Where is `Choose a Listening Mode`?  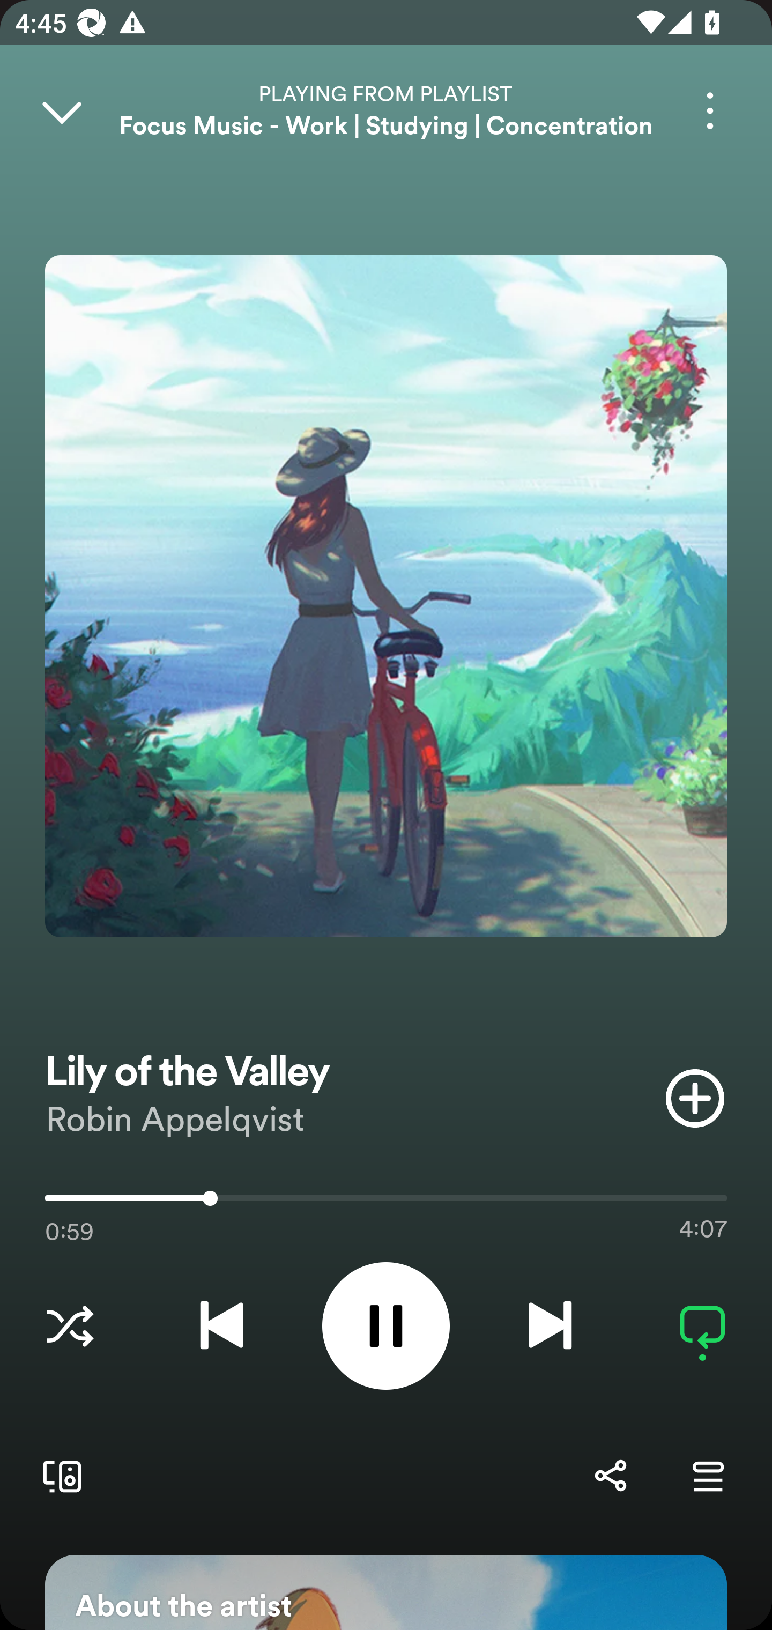 Choose a Listening Mode is located at coordinates (70, 1325).